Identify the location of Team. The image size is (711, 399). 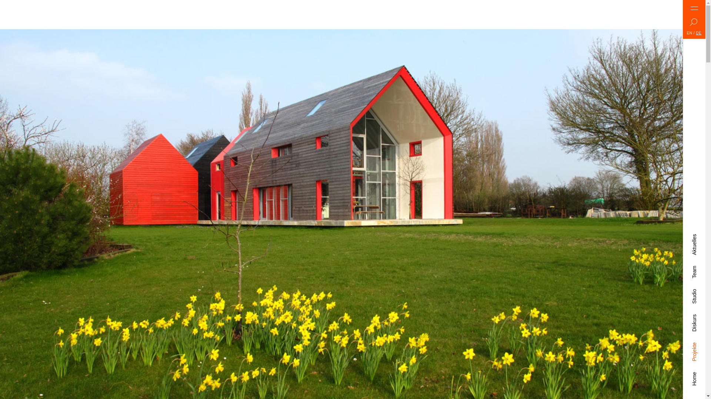
(697, 269).